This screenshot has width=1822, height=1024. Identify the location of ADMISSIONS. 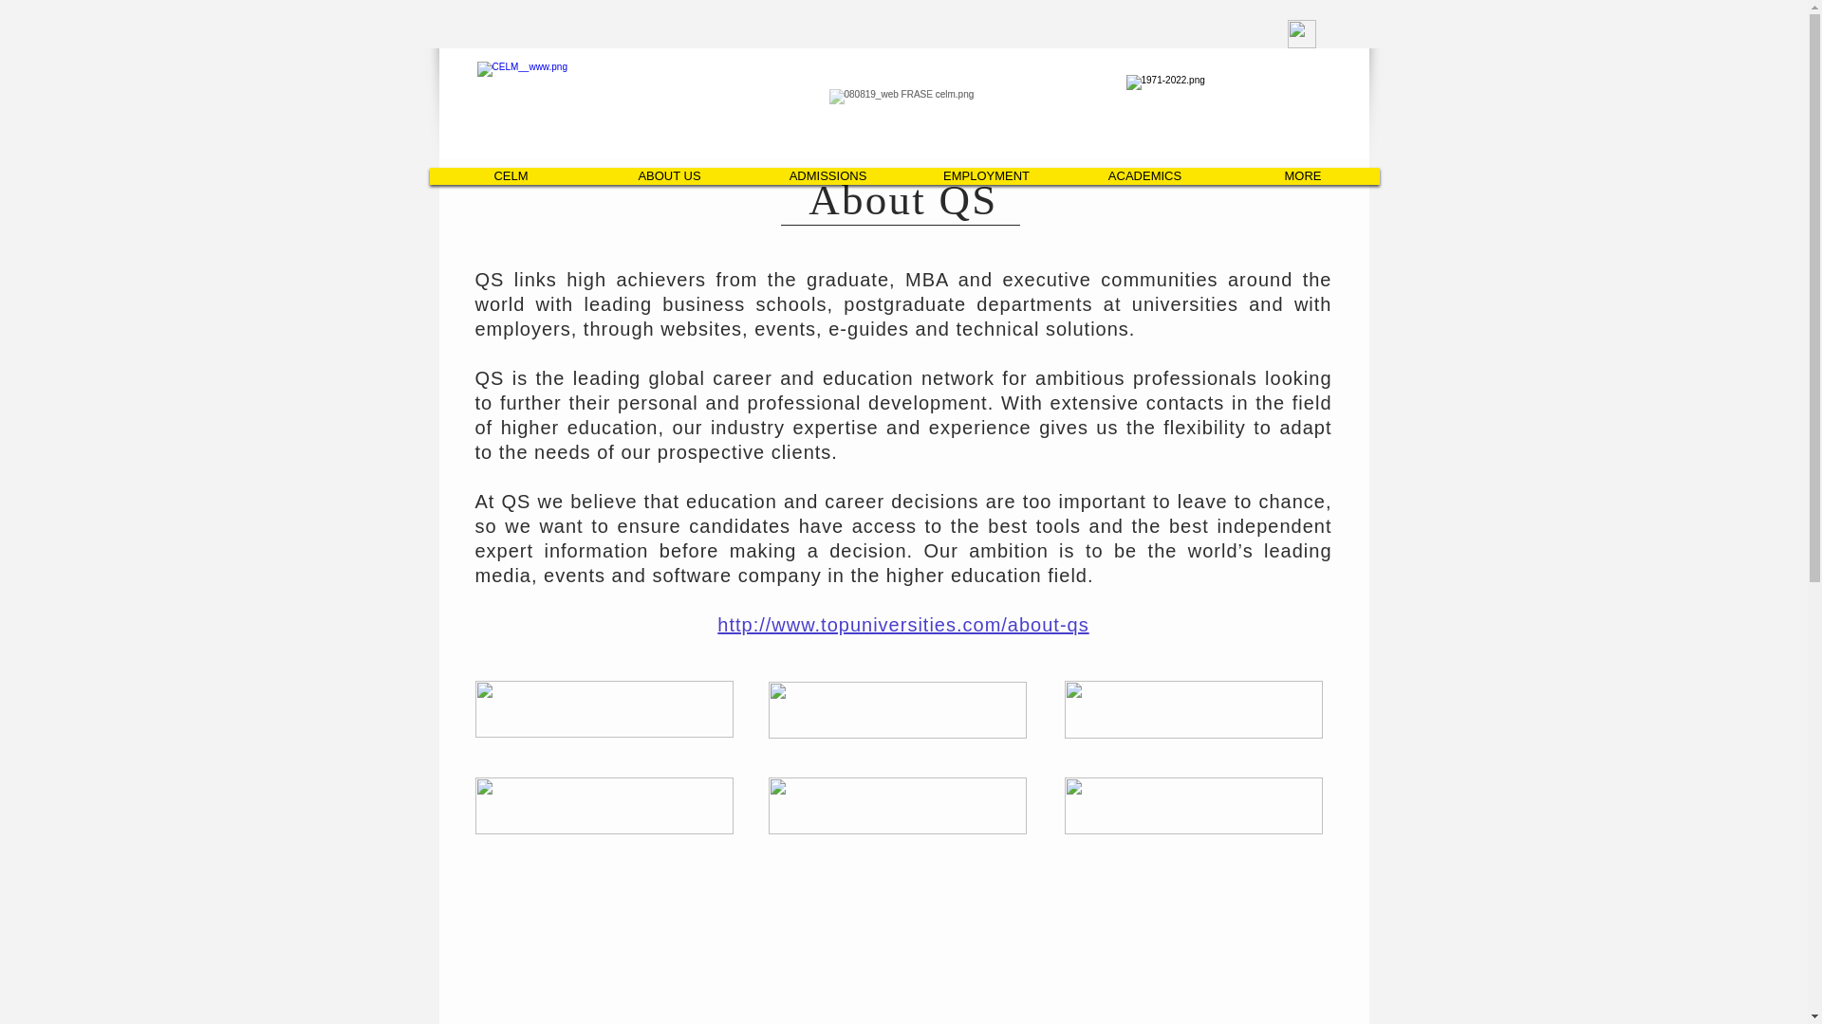
(827, 176).